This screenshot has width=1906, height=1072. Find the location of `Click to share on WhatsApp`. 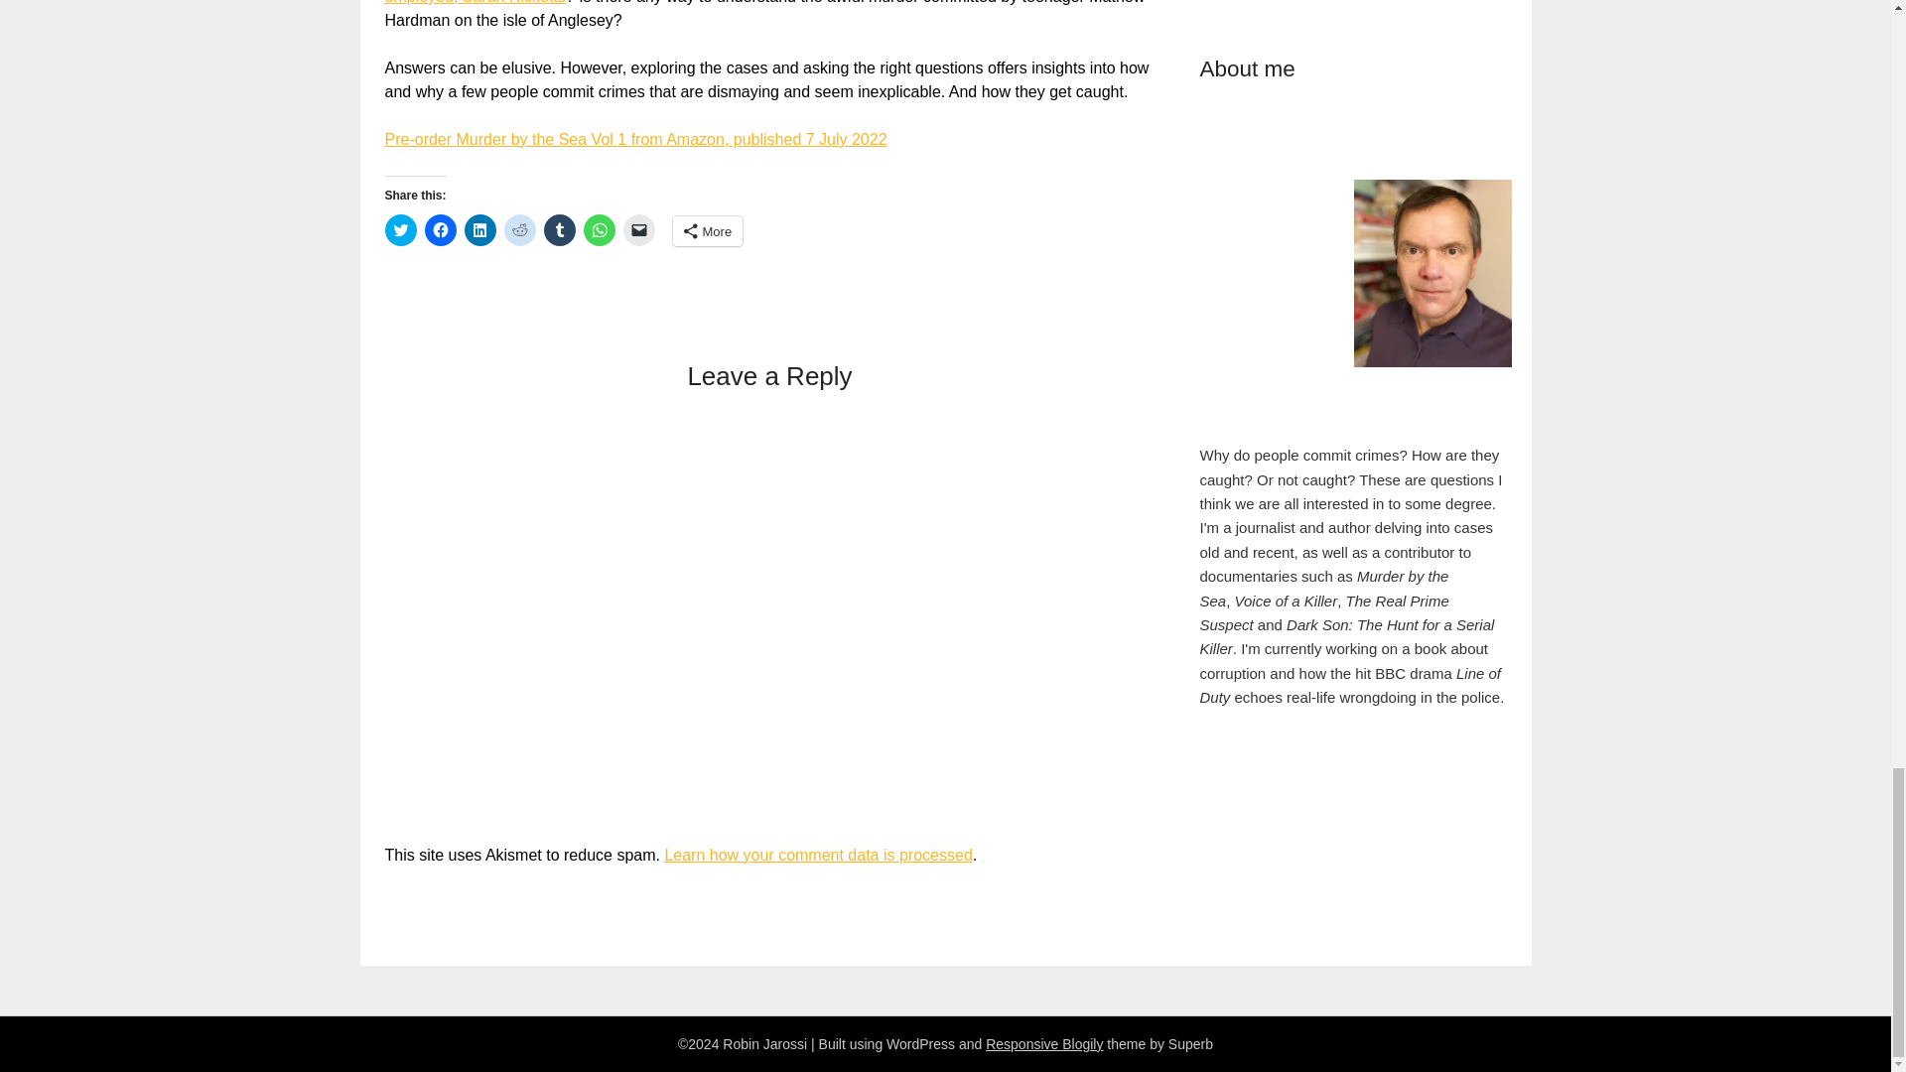

Click to share on WhatsApp is located at coordinates (866, 8).